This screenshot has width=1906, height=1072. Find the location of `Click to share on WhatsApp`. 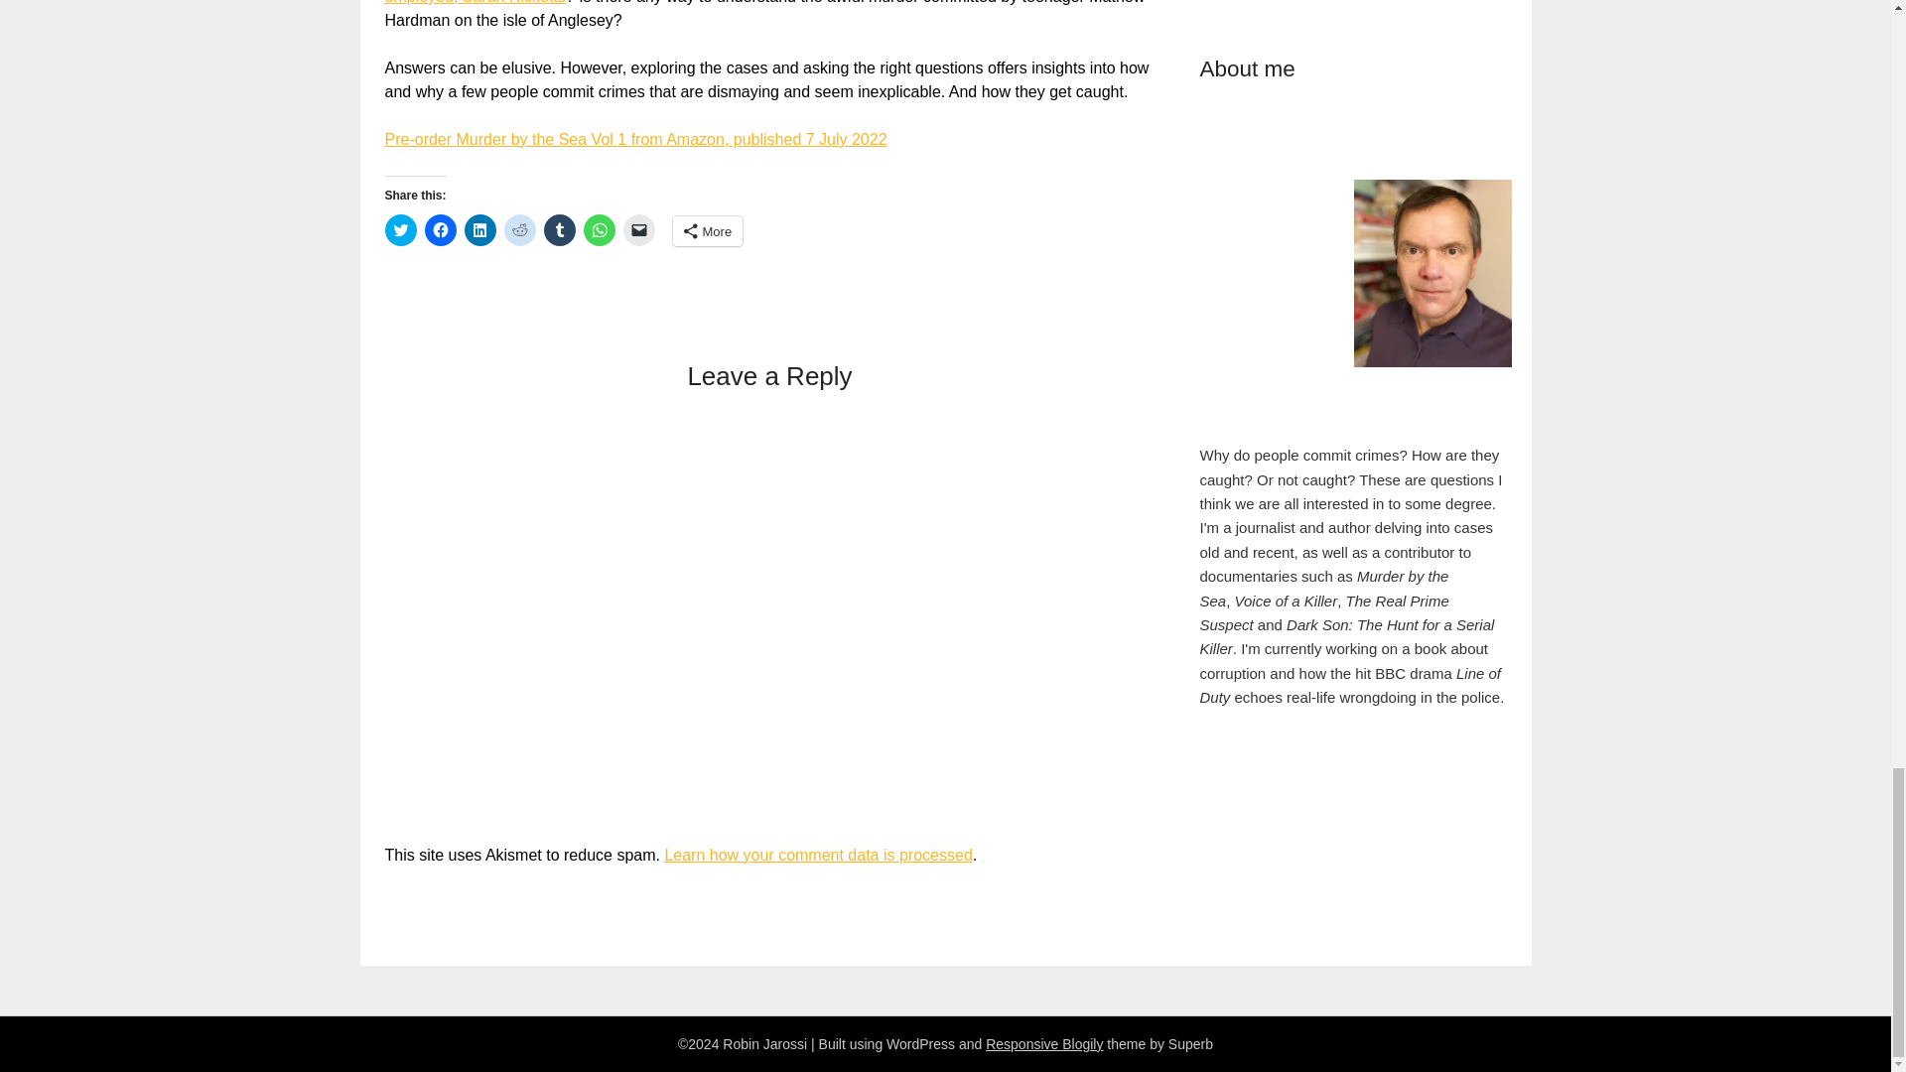

Click to share on WhatsApp is located at coordinates (866, 8).